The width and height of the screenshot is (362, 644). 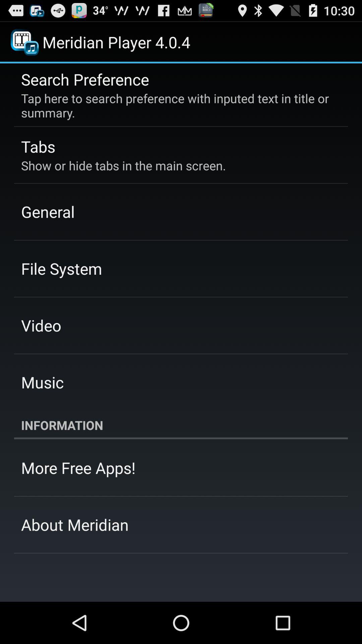 What do you see at coordinates (42, 382) in the screenshot?
I see `turn on the icon above the information icon` at bounding box center [42, 382].